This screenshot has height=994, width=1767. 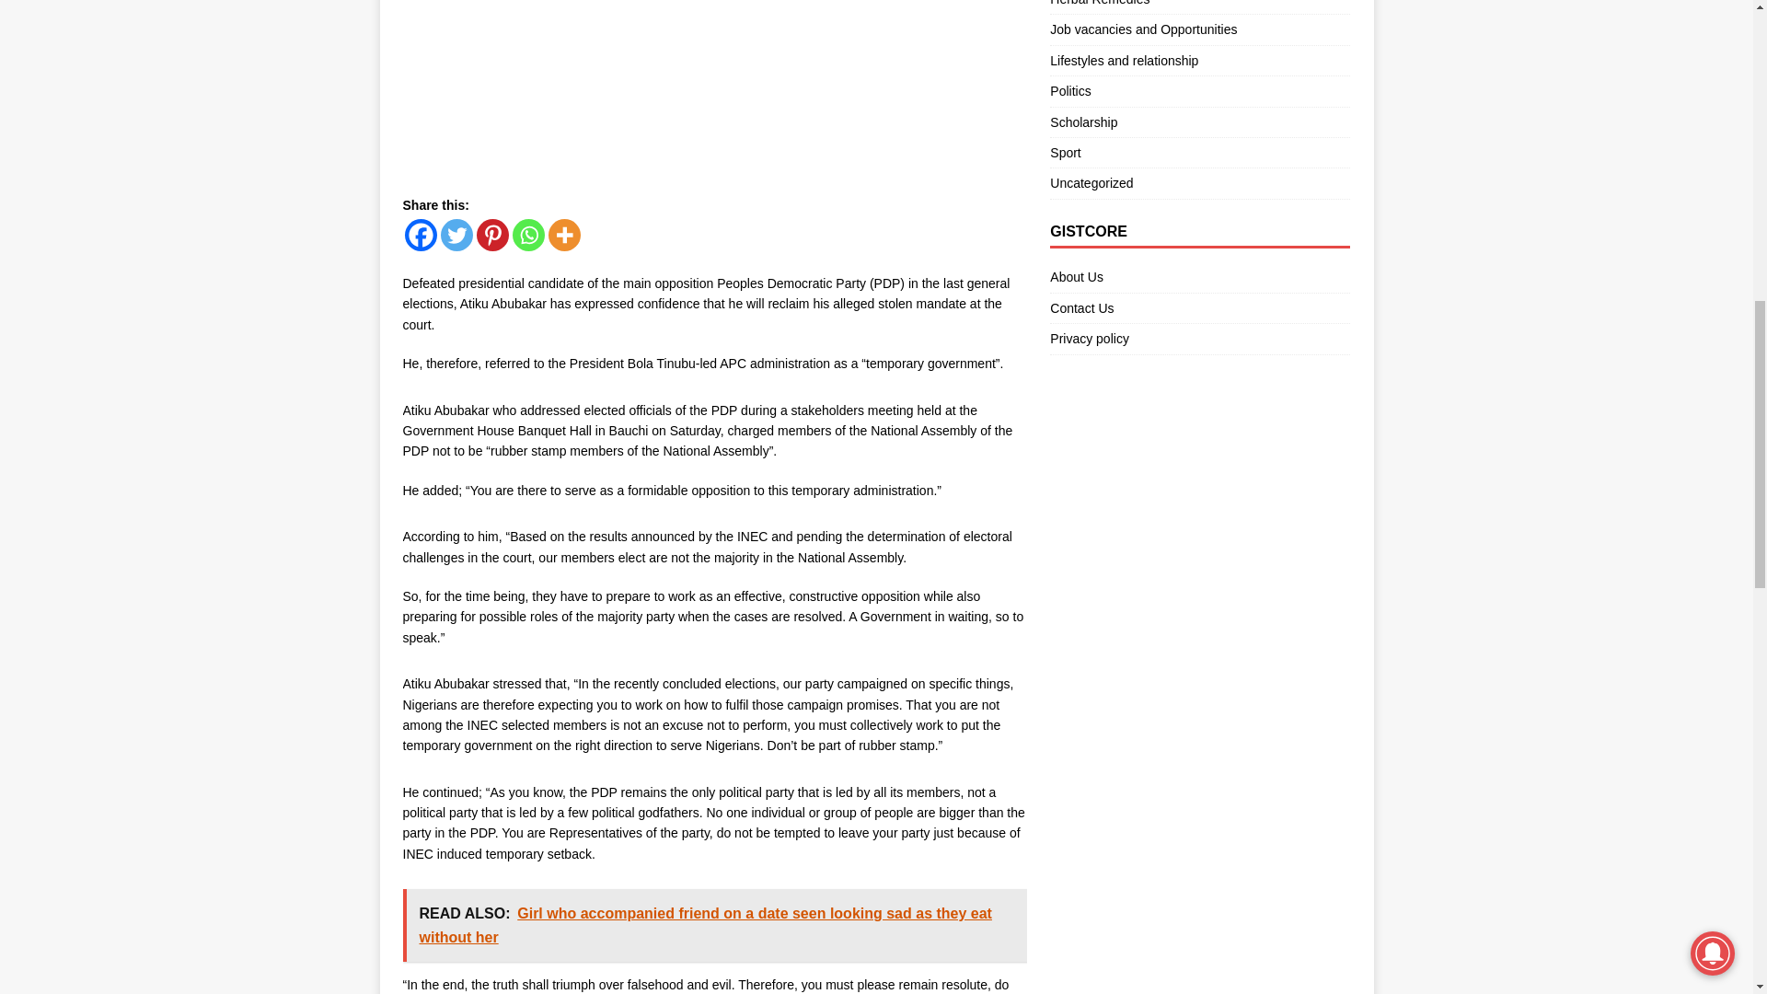 I want to click on Pinterest, so click(x=492, y=235).